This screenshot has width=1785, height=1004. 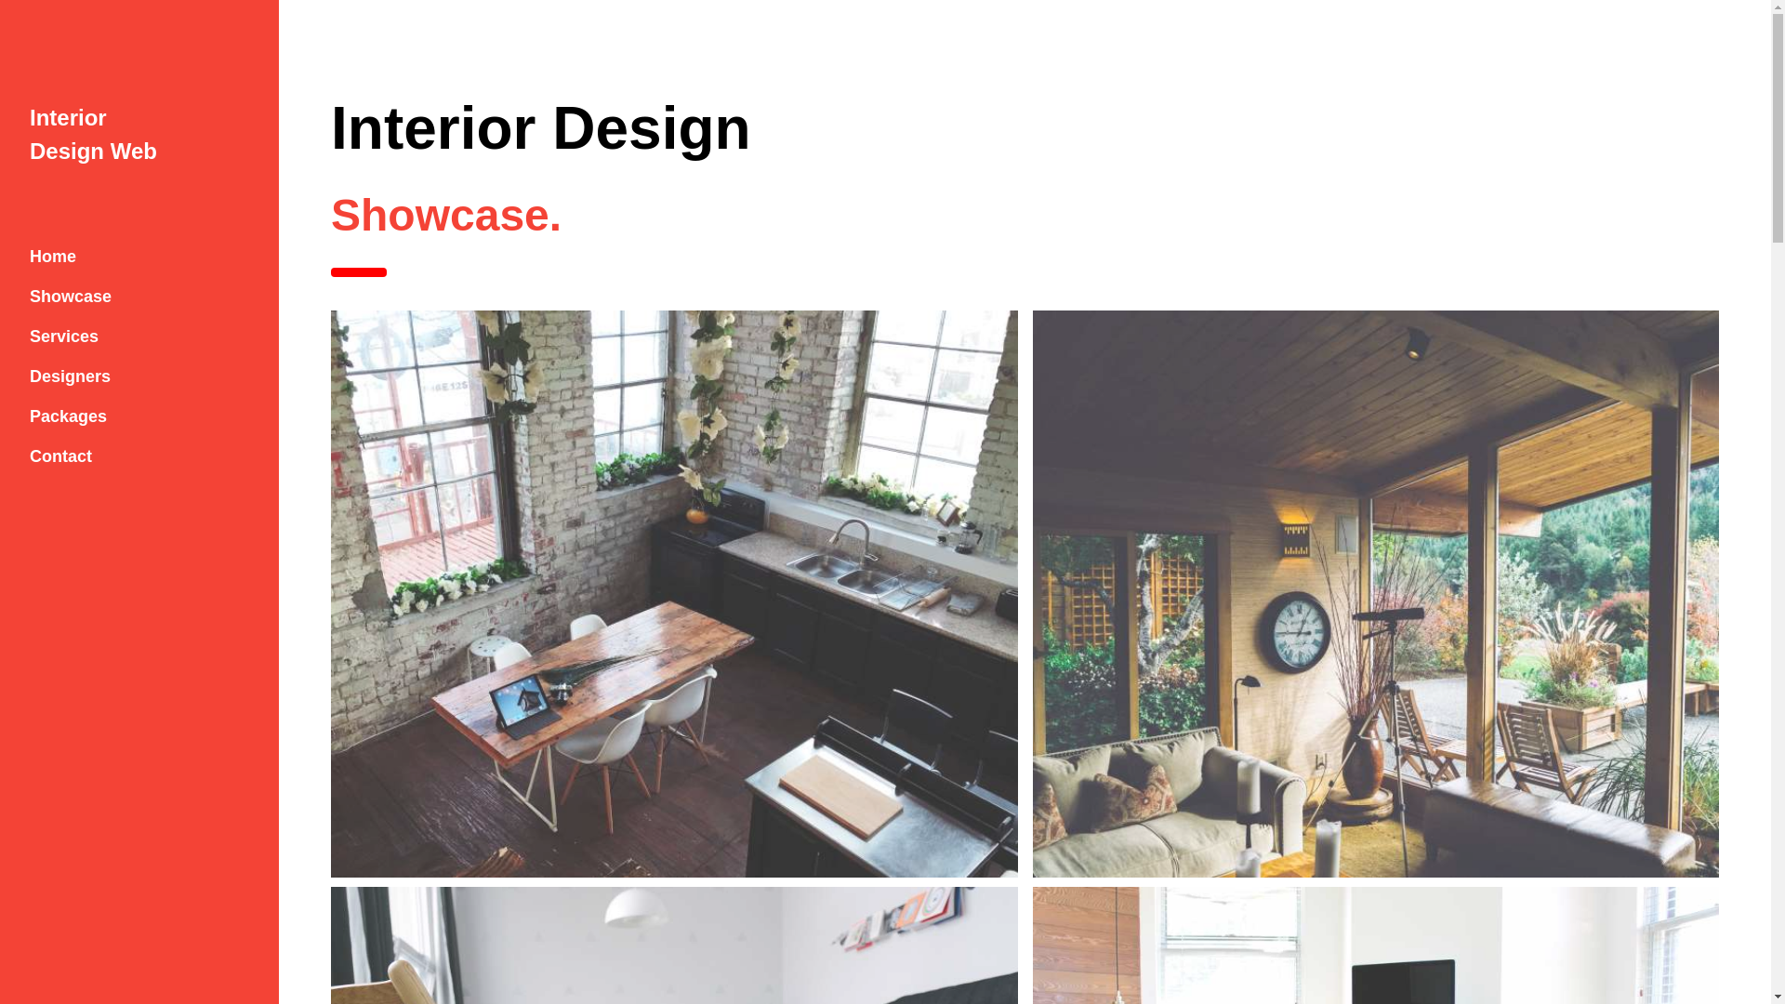 What do you see at coordinates (139, 257) in the screenshot?
I see `Home` at bounding box center [139, 257].